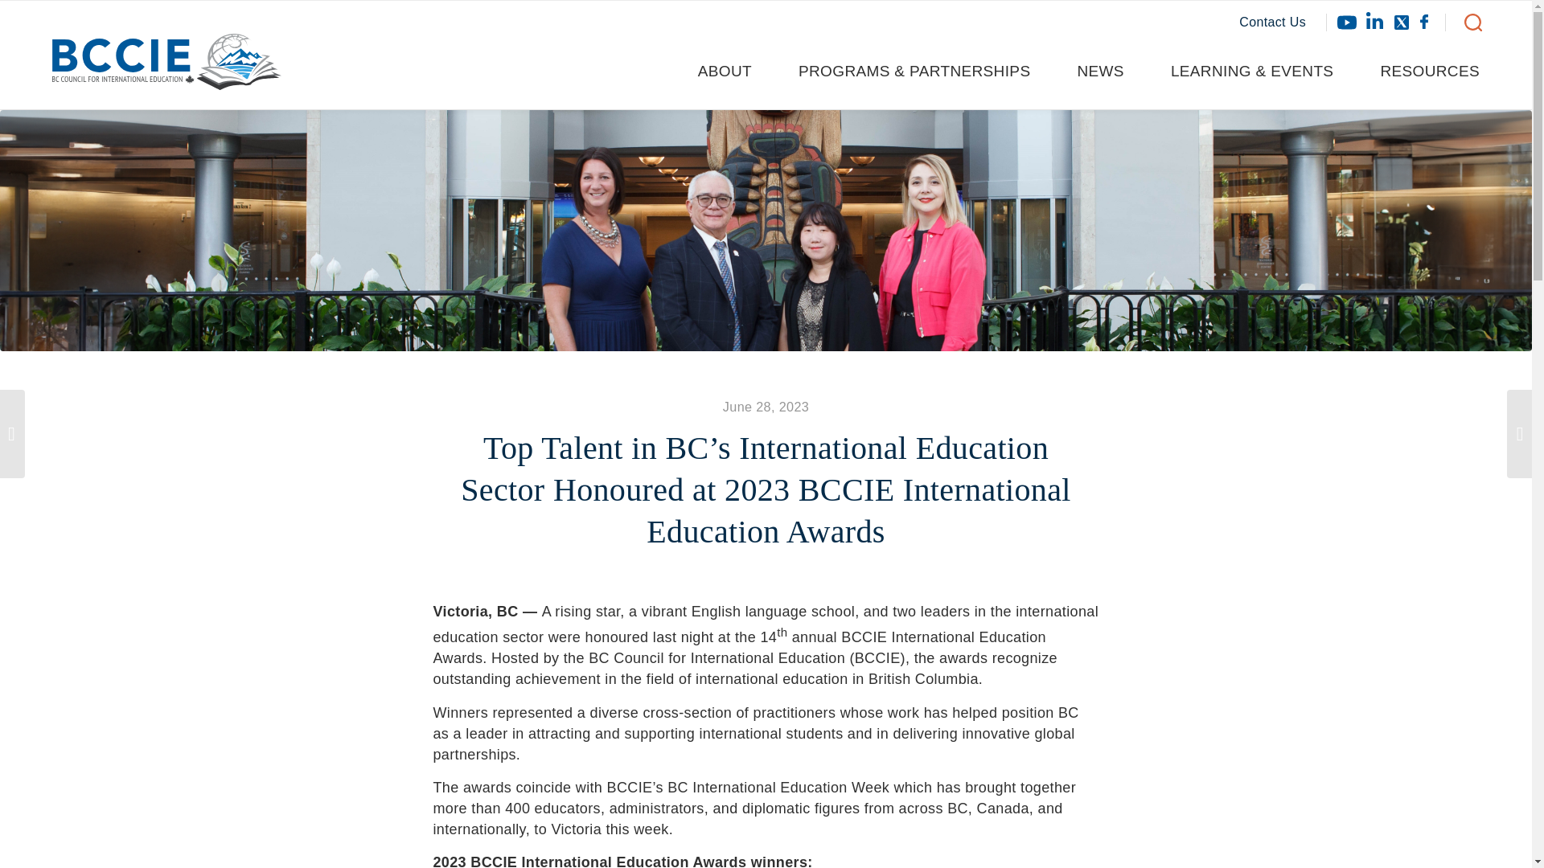 The height and width of the screenshot is (868, 1544). Describe the element at coordinates (737, 71) in the screenshot. I see `ABOUT` at that location.